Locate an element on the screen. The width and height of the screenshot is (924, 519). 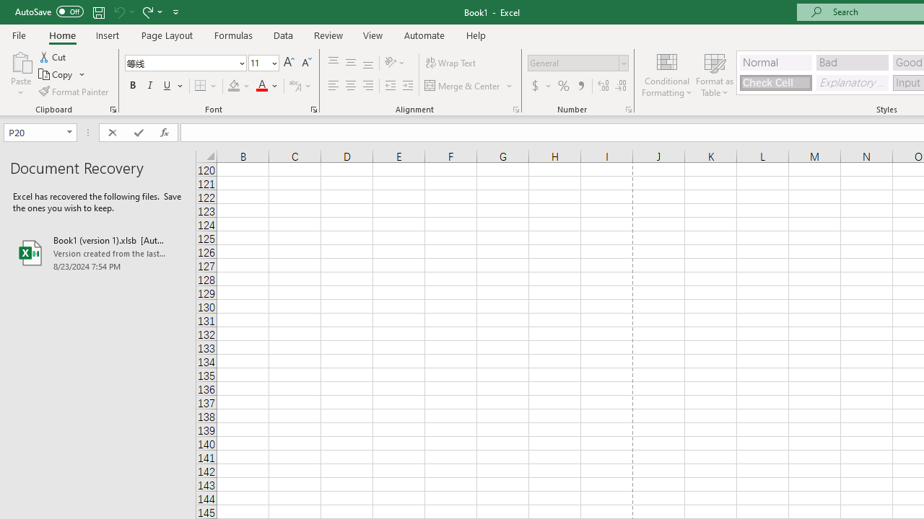
Conditional Formatting is located at coordinates (667, 74).